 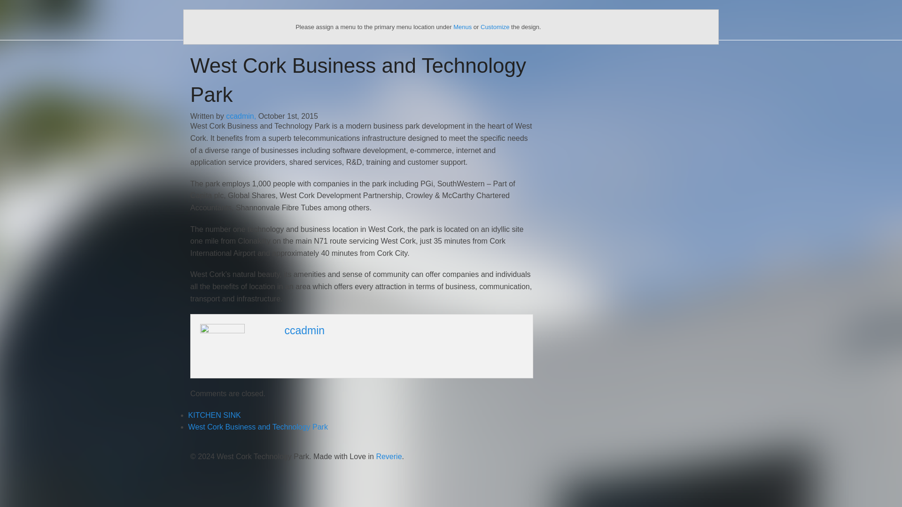 I want to click on Posts by ccadmin, so click(x=304, y=330).